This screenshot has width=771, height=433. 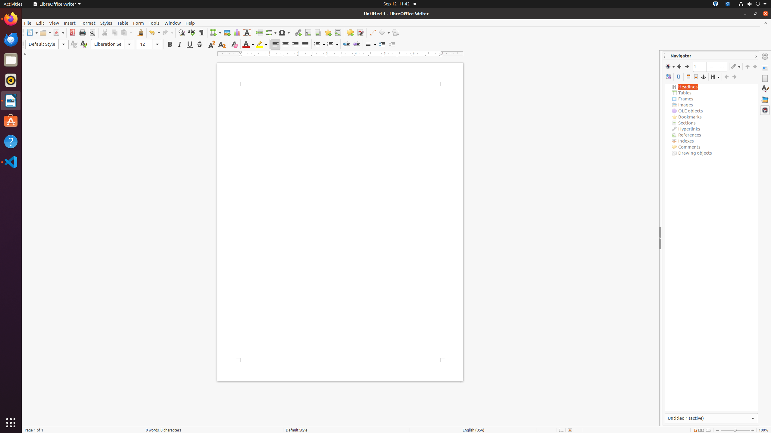 What do you see at coordinates (28, 23) in the screenshot?
I see `File` at bounding box center [28, 23].